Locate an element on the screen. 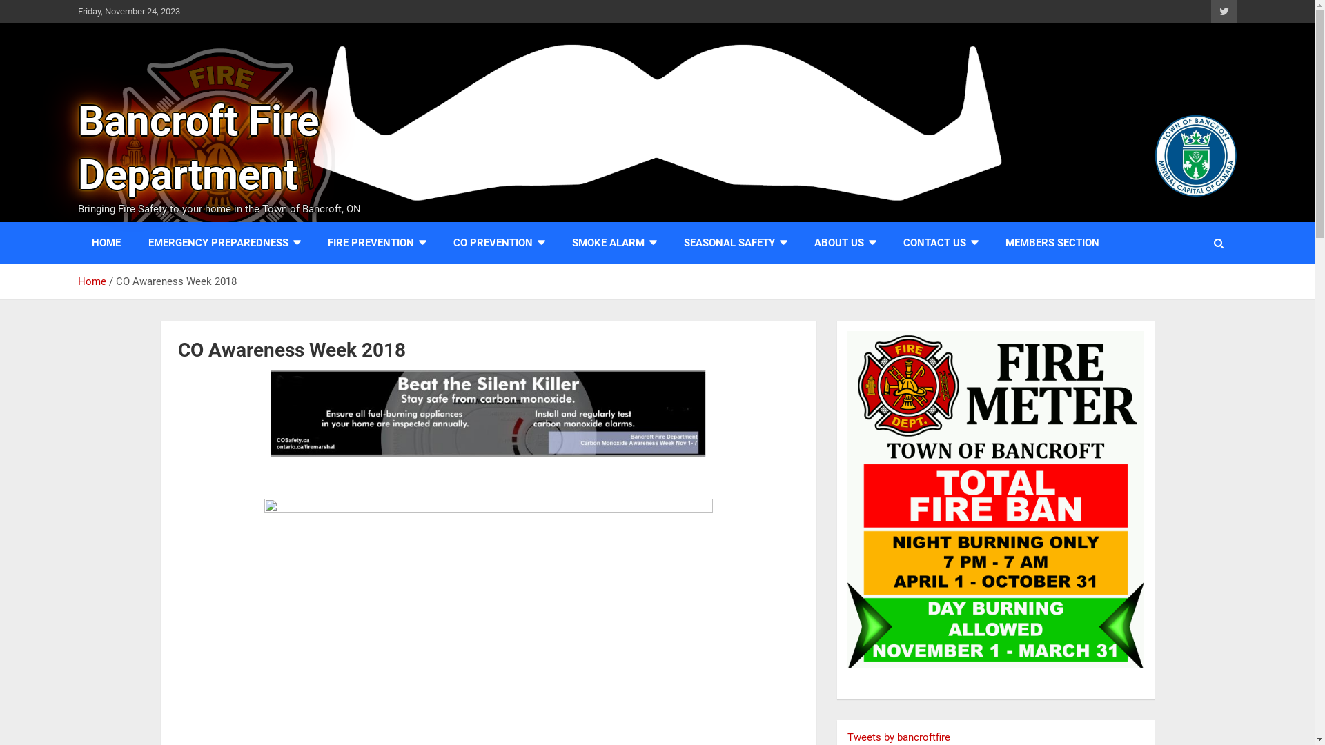  Home is located at coordinates (91, 281).